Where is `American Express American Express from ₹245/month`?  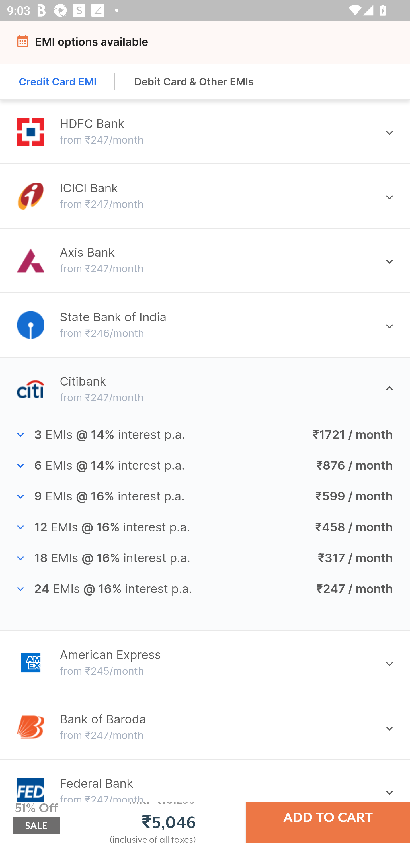 American Express American Express from ₹245/month is located at coordinates (205, 662).